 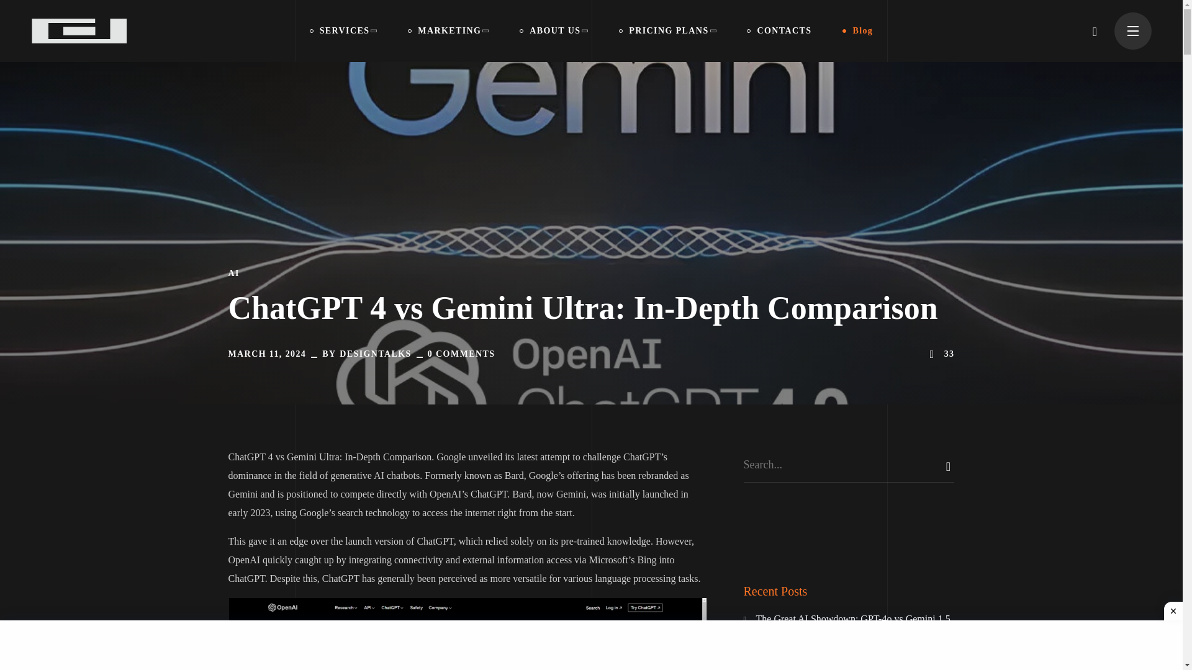 What do you see at coordinates (448, 31) in the screenshot?
I see `MARKETING` at bounding box center [448, 31].